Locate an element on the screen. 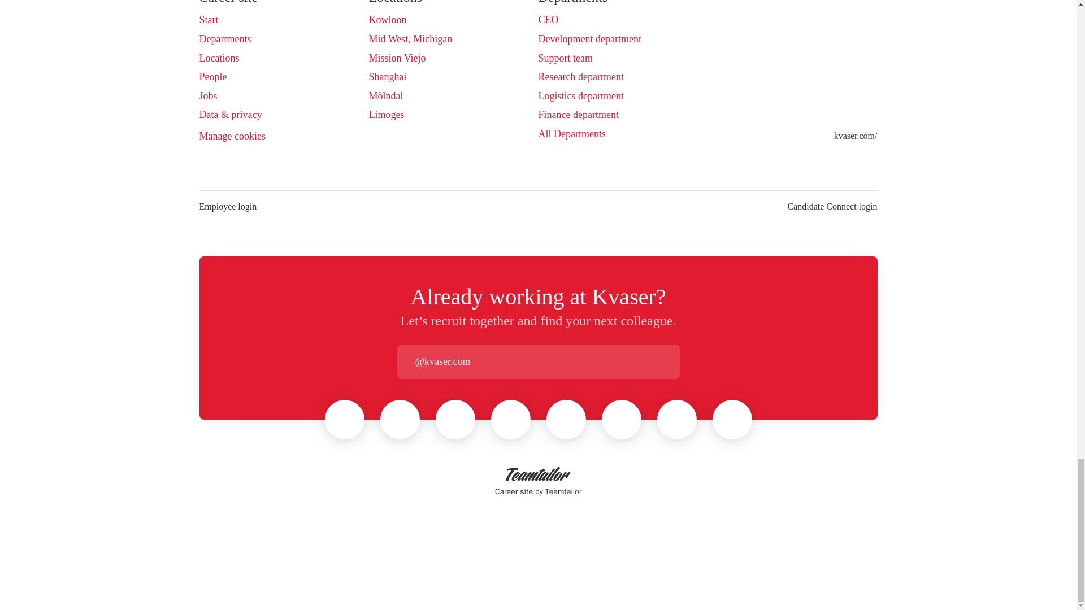 The height and width of the screenshot is (610, 1085). Development department is located at coordinates (589, 39).